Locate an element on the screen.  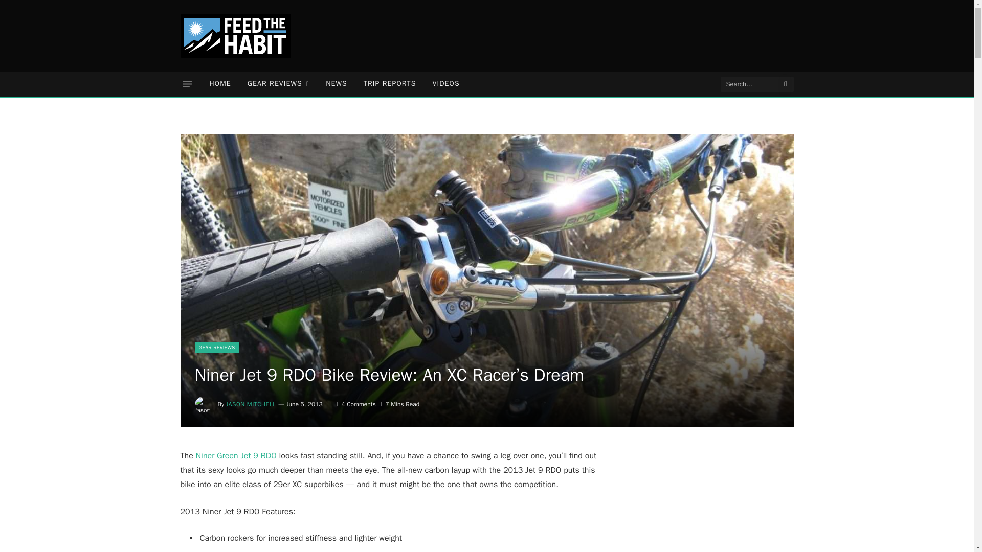
NEWS is located at coordinates (337, 84).